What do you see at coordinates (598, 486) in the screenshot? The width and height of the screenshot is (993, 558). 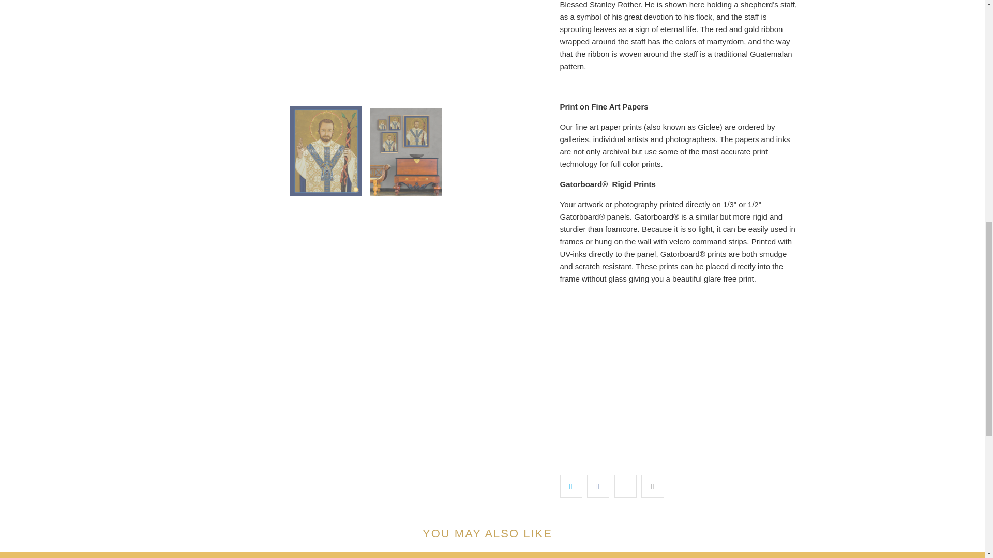 I see `Share this on Facebook` at bounding box center [598, 486].